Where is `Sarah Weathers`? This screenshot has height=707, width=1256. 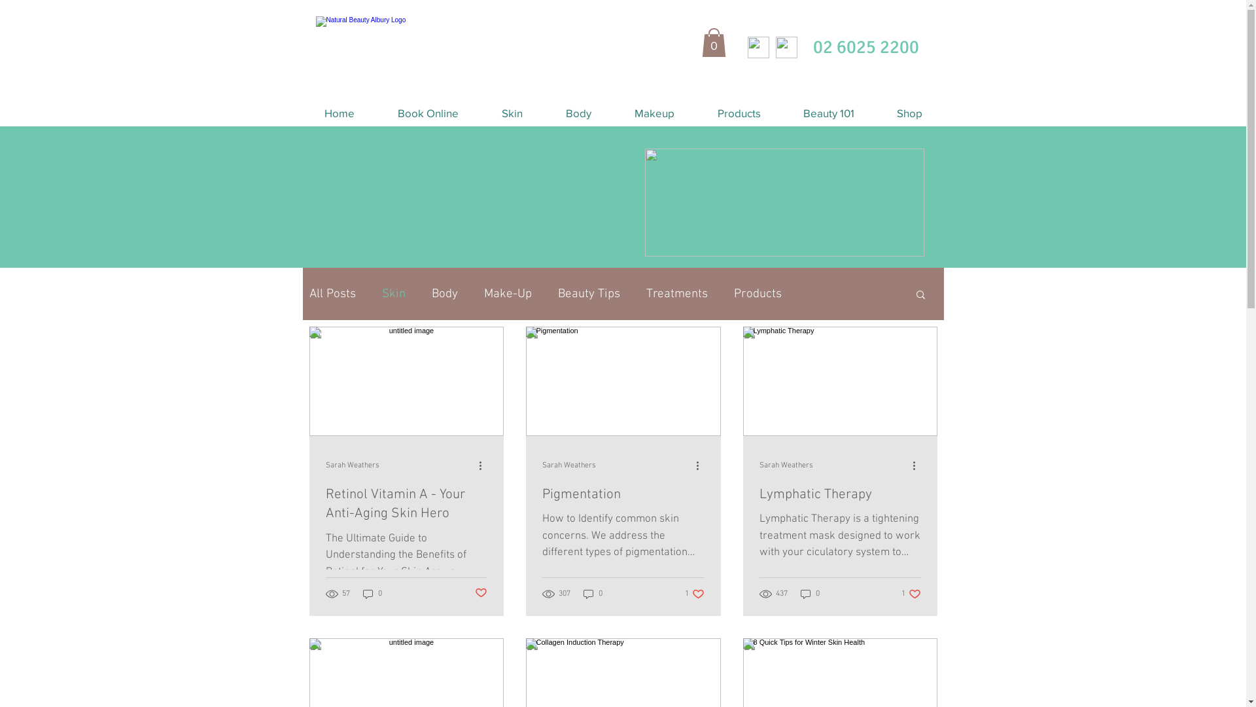 Sarah Weathers is located at coordinates (568, 466).